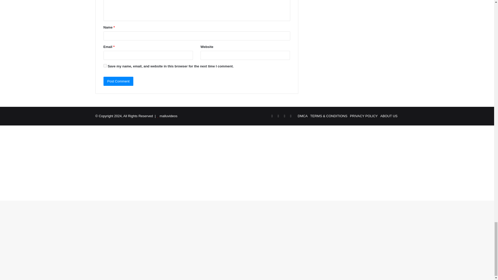  What do you see at coordinates (105, 66) in the screenshot?
I see `yes` at bounding box center [105, 66].